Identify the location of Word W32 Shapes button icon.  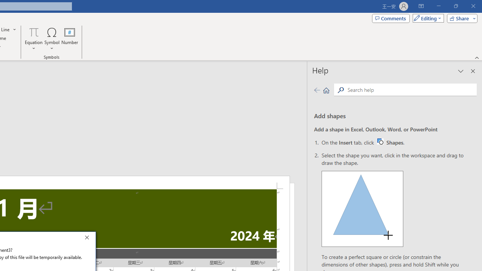
(380, 141).